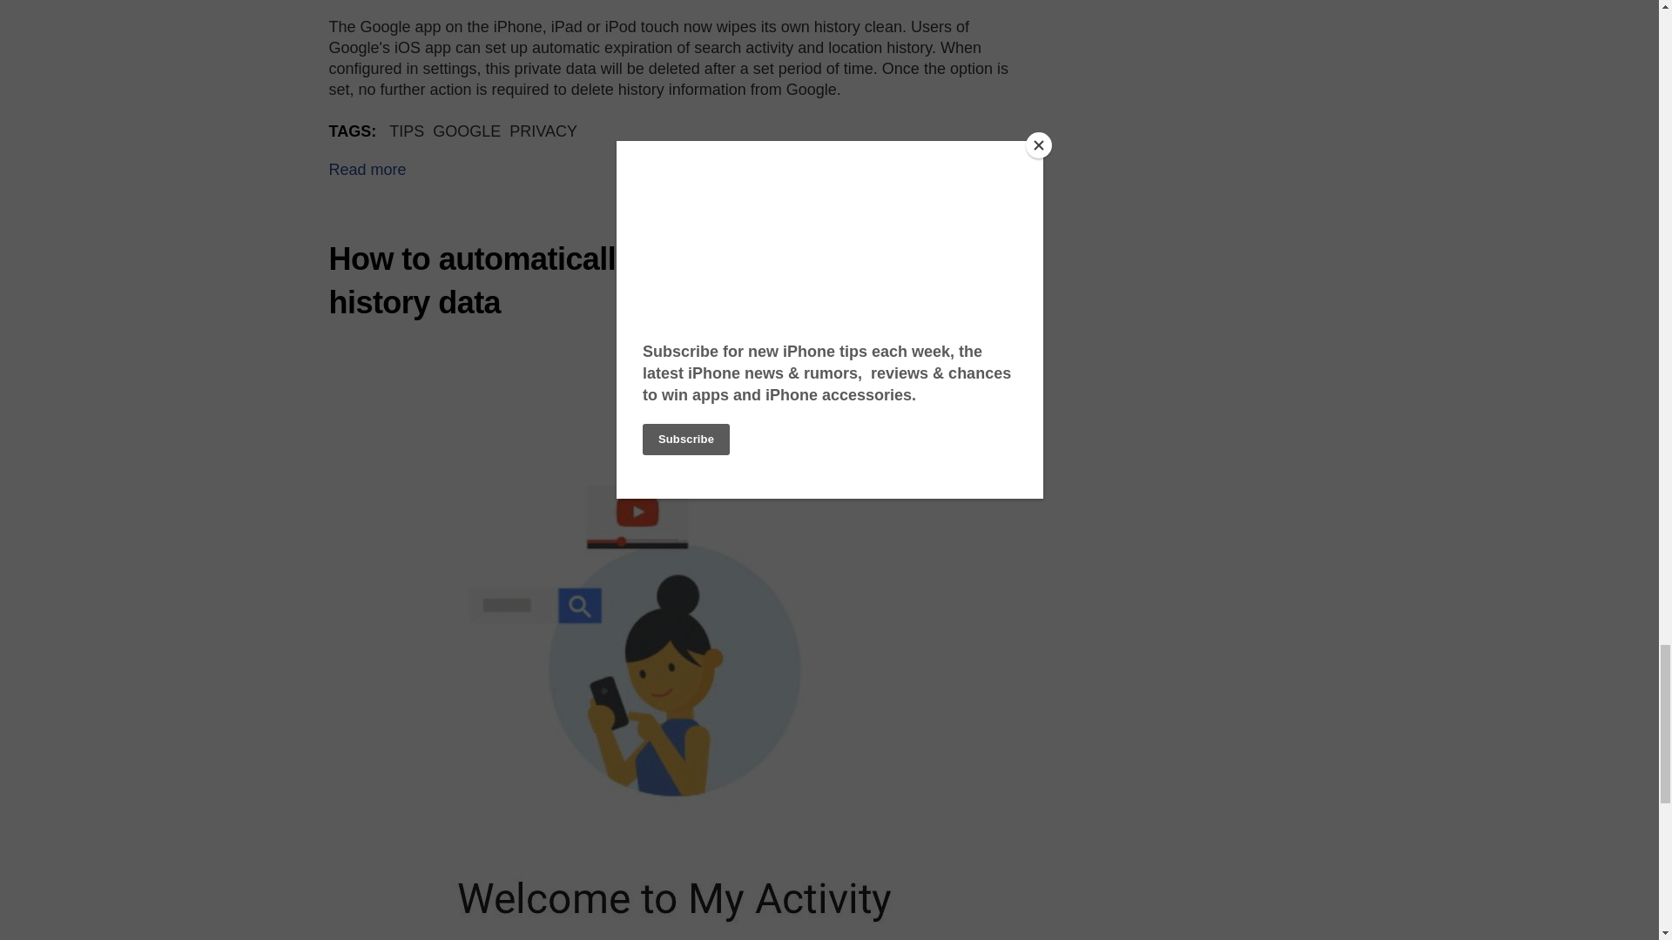  I want to click on How to auto-delete Google app data on iPhone, so click(367, 169).